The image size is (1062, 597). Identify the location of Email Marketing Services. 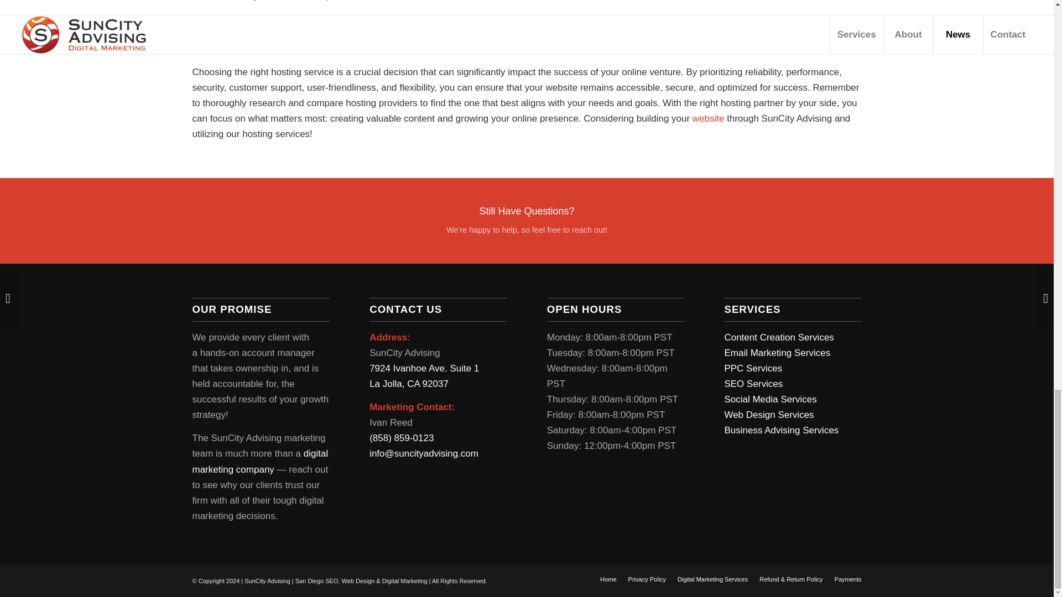
(777, 353).